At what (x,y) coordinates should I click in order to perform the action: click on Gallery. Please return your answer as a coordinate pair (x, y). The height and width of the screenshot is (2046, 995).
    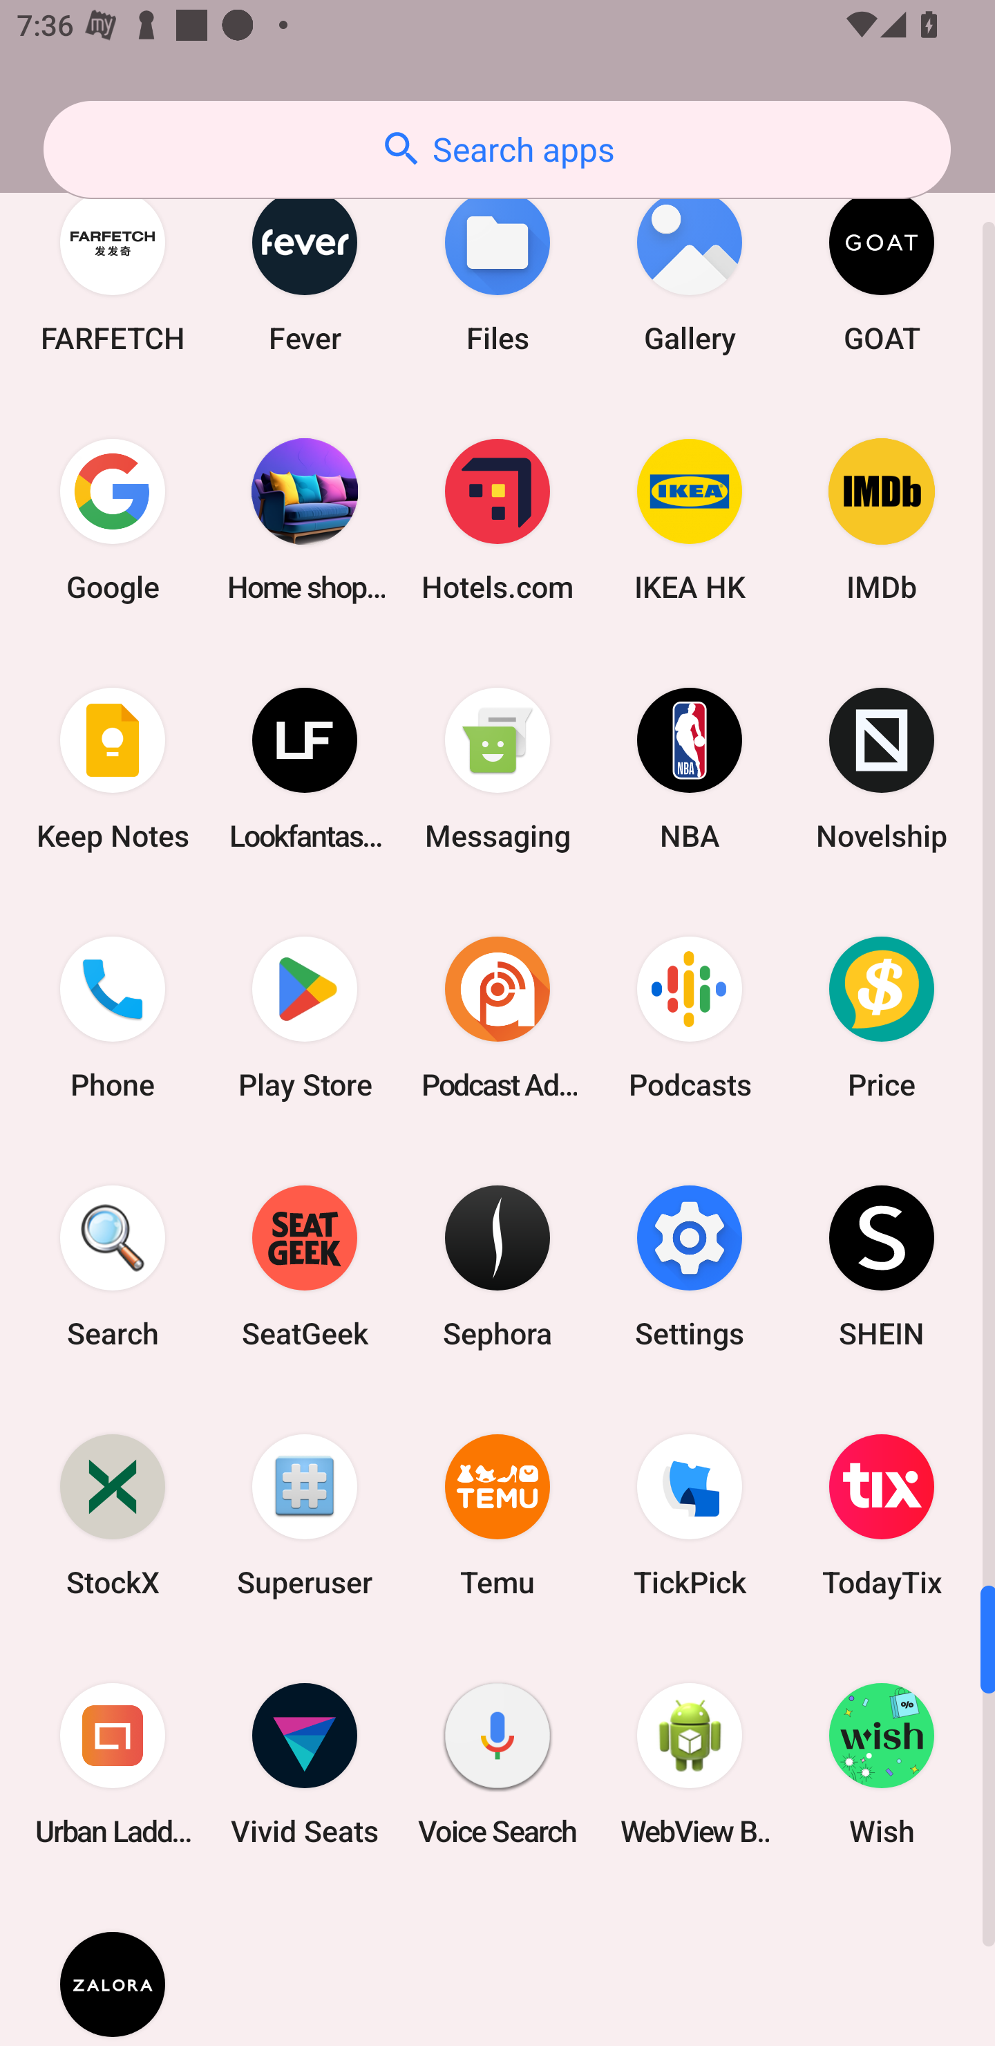
    Looking at the image, I should click on (690, 271).